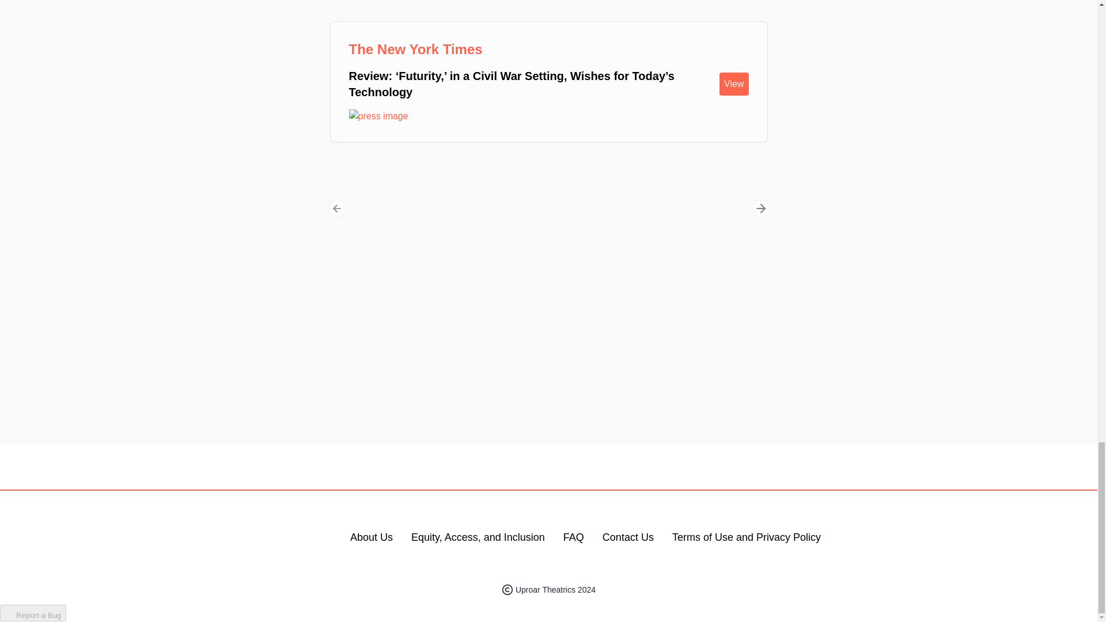  What do you see at coordinates (478, 537) in the screenshot?
I see `Equity, Access, and Inclusion` at bounding box center [478, 537].